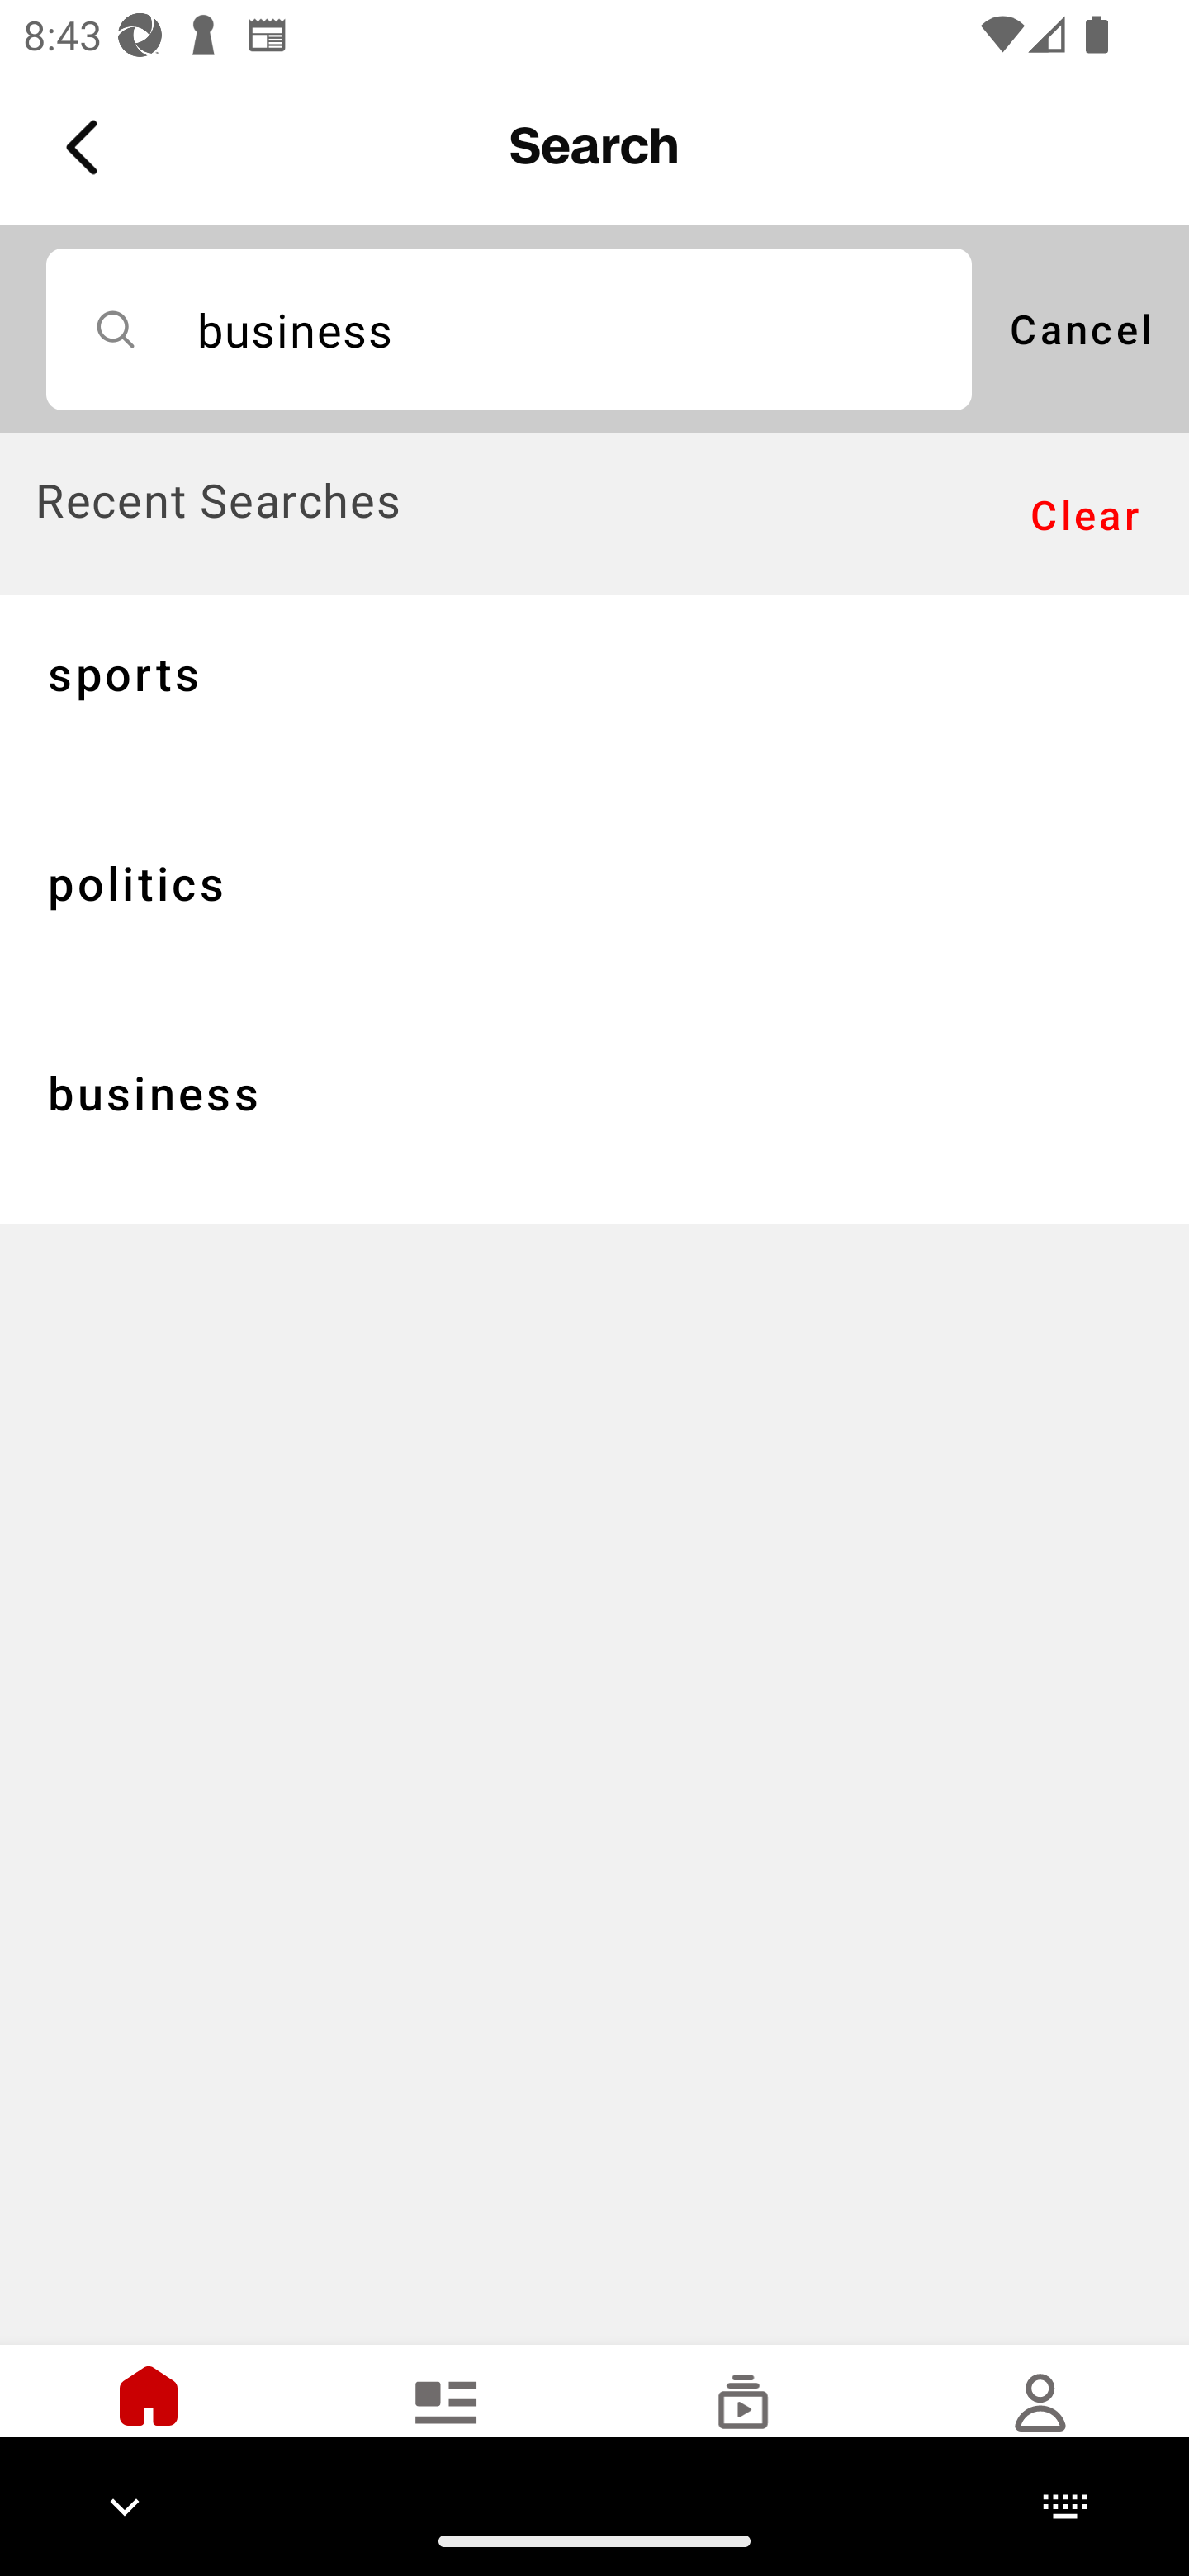 Image resolution: width=1189 pixels, height=2576 pixels. I want to click on Settings, so click(1040, 2425).